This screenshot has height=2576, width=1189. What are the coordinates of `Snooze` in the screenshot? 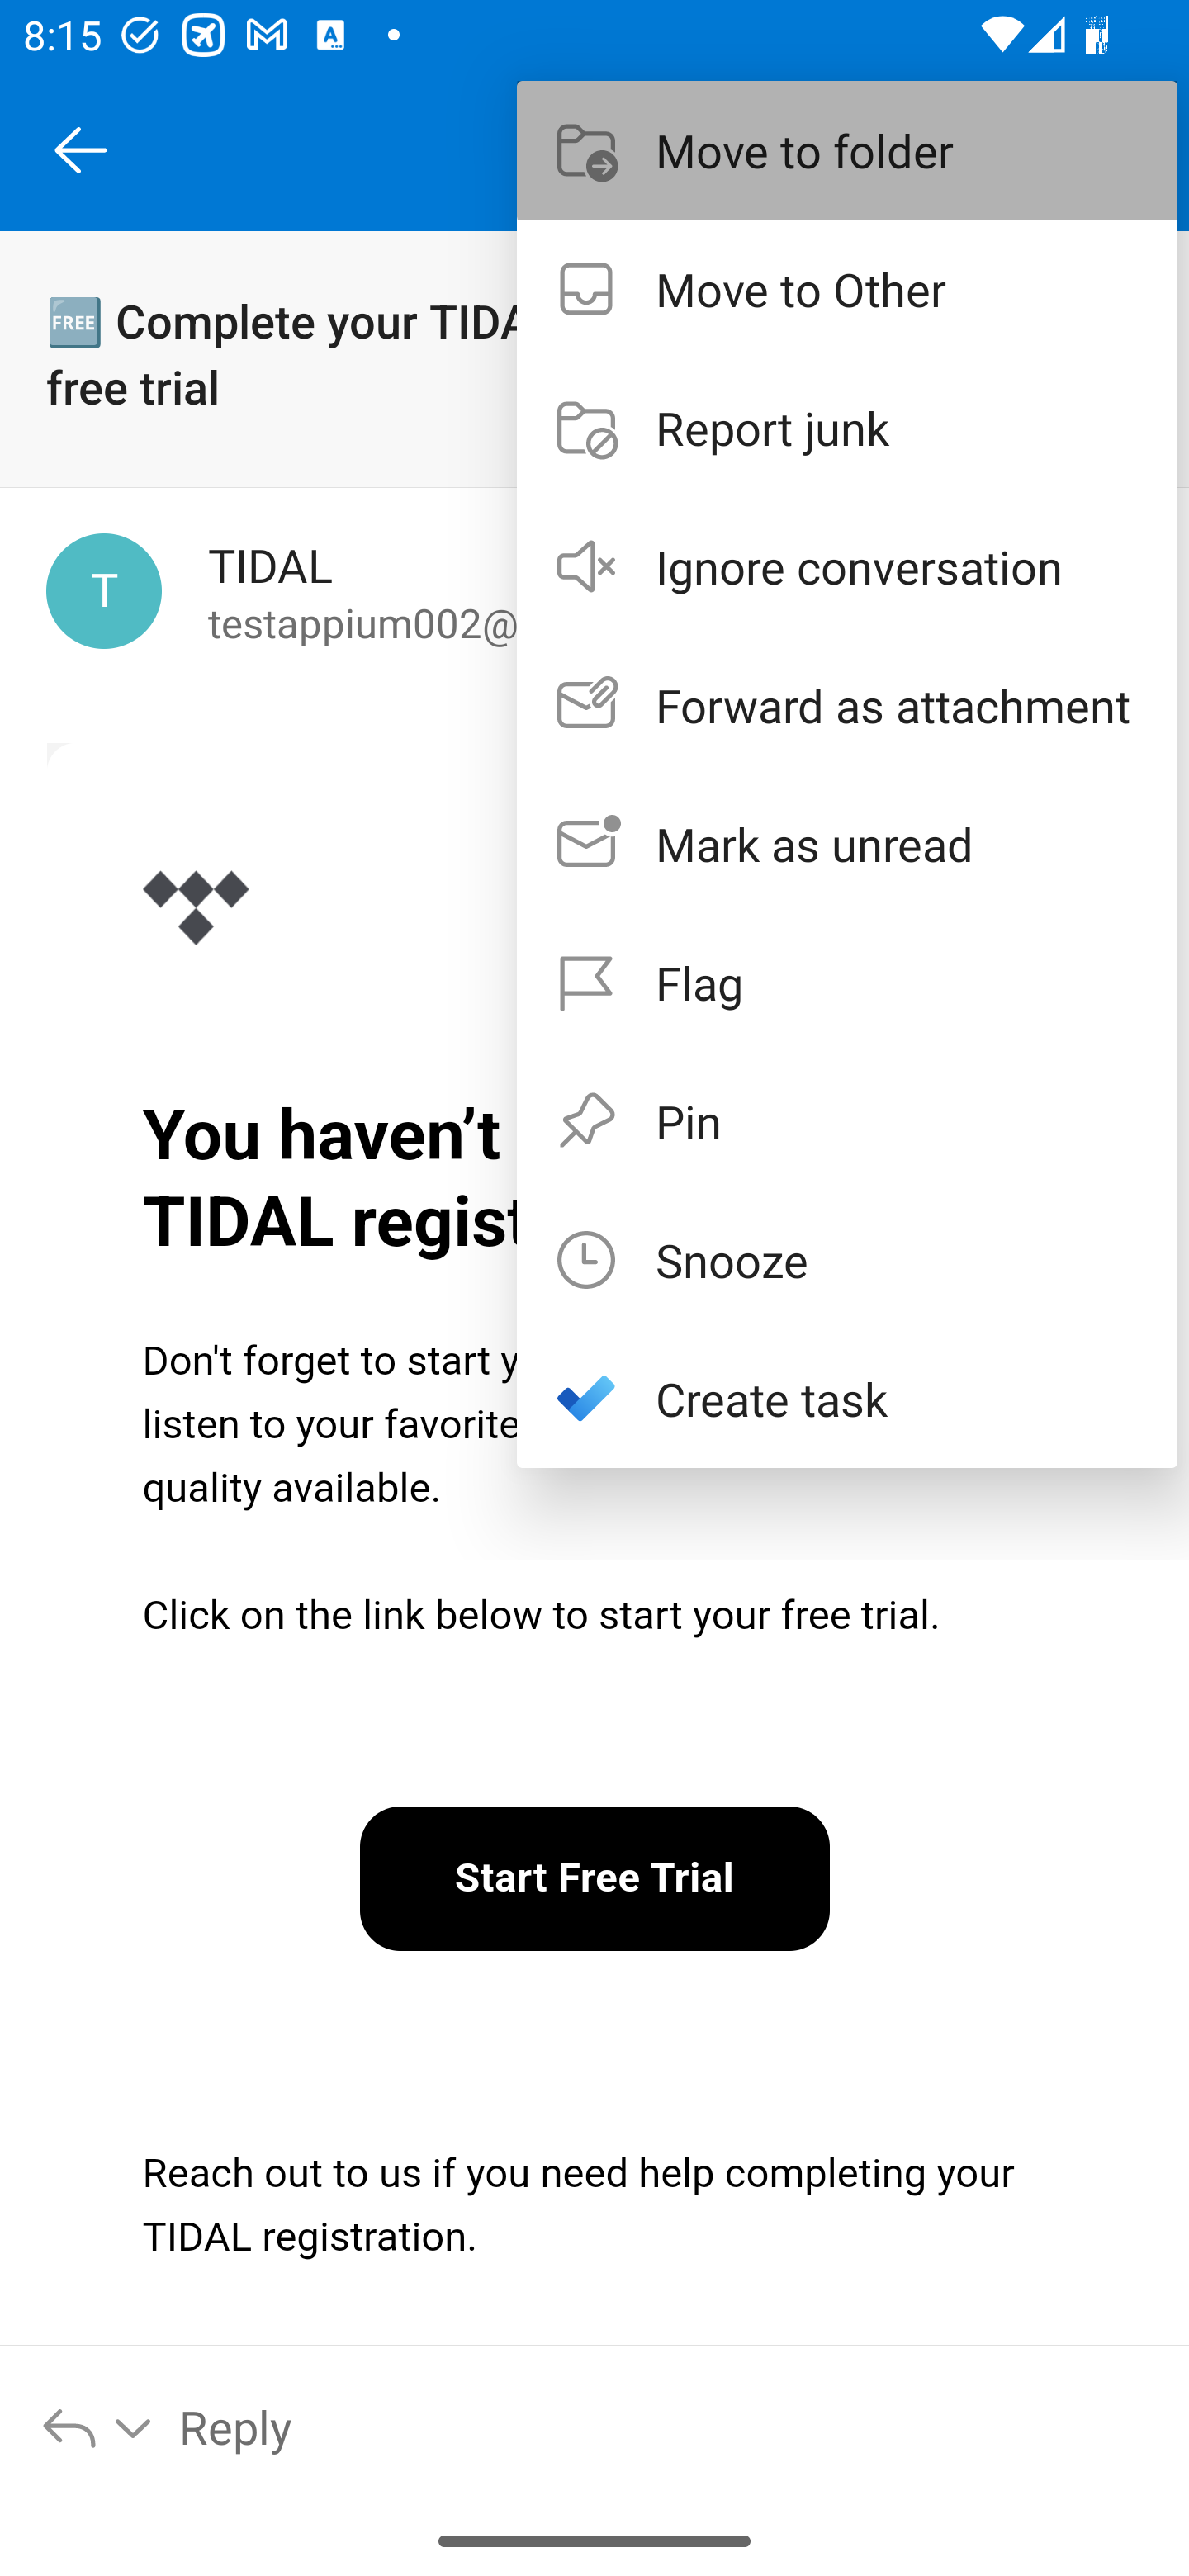 It's located at (847, 1259).